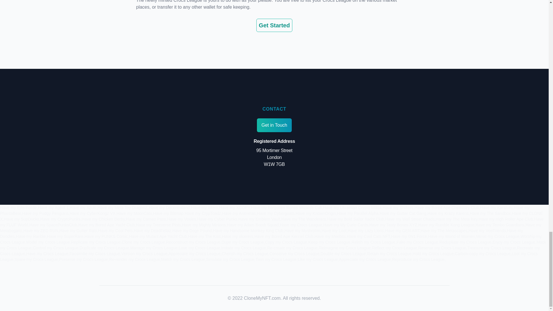 The image size is (553, 311). What do you see at coordinates (134, 213) in the screenshot?
I see `Have my MoonCats` at bounding box center [134, 213].